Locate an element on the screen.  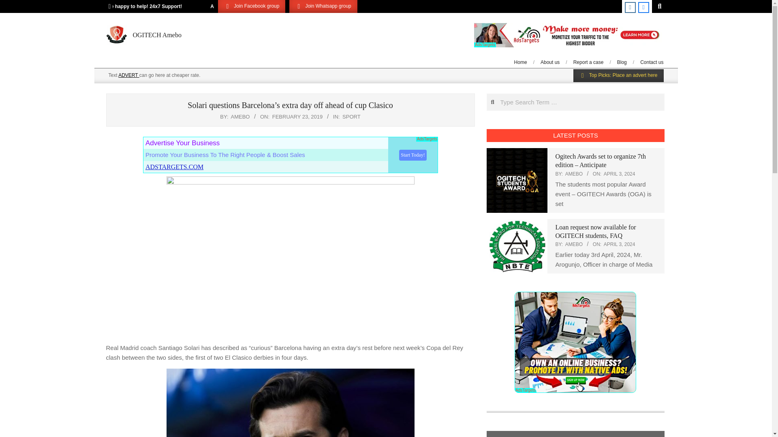
Wednesday, April 3, 2024, 2:11 pm is located at coordinates (619, 244).